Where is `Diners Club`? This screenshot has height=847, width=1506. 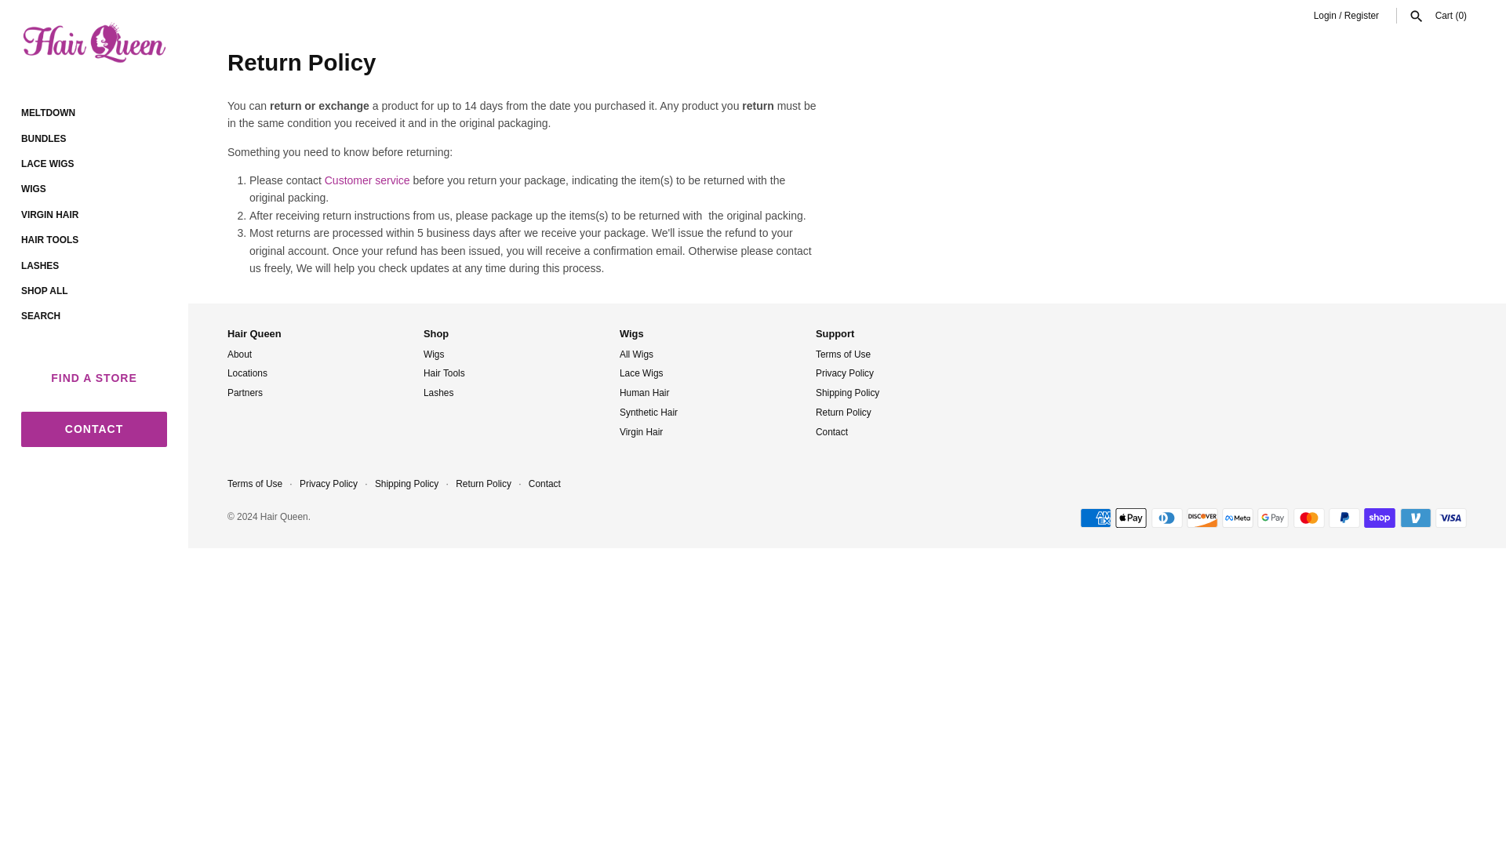
Diners Club is located at coordinates (1167, 518).